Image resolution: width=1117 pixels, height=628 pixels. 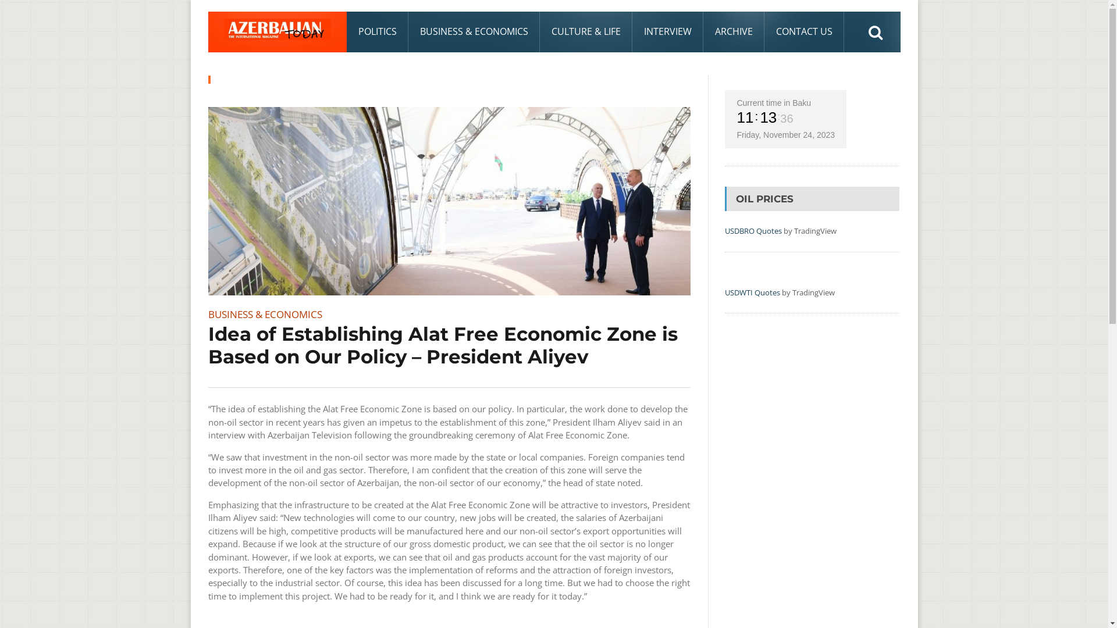 I want to click on POLITICS, so click(x=378, y=32).